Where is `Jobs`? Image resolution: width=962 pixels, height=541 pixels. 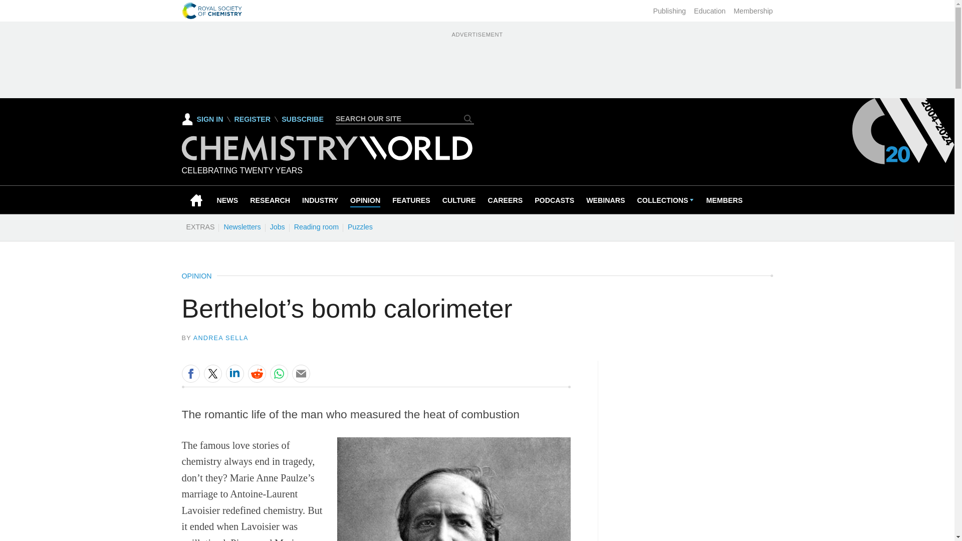
Jobs is located at coordinates (277, 226).